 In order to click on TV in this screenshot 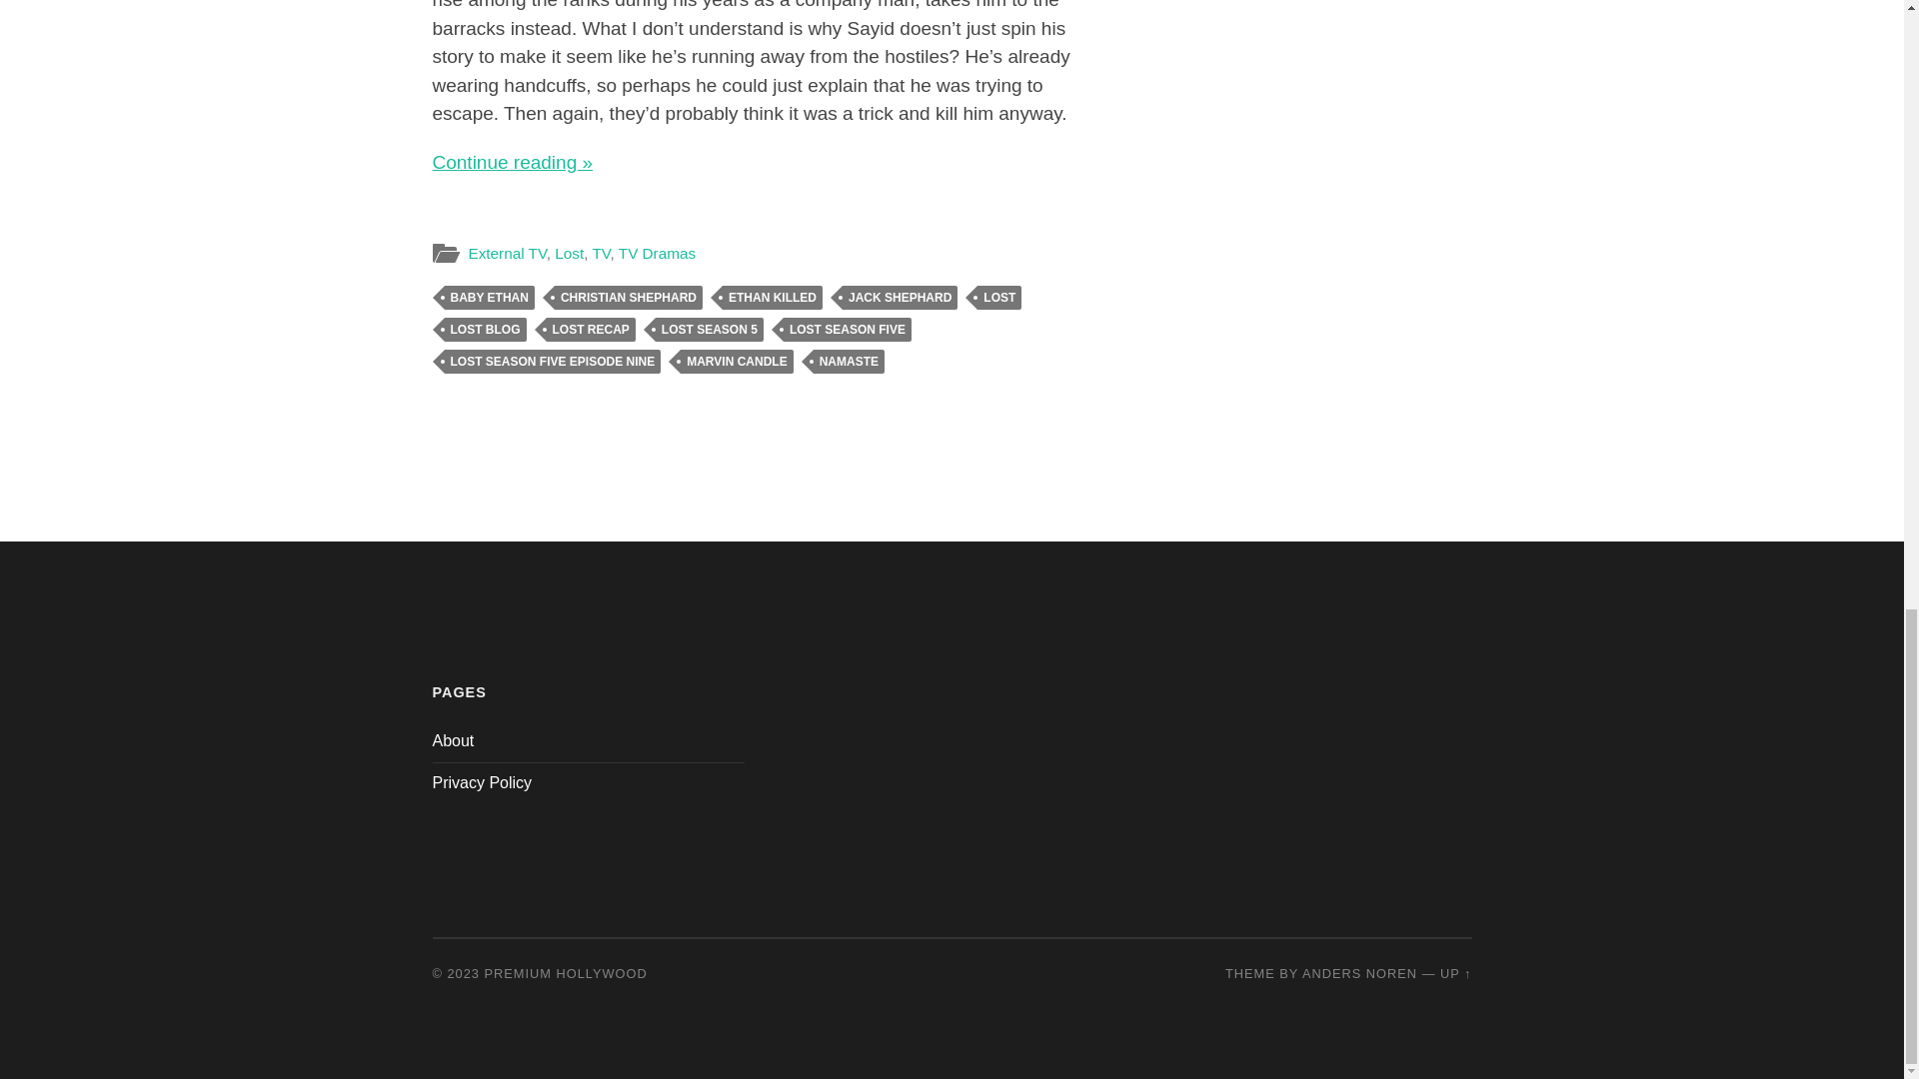, I will do `click(600, 254)`.